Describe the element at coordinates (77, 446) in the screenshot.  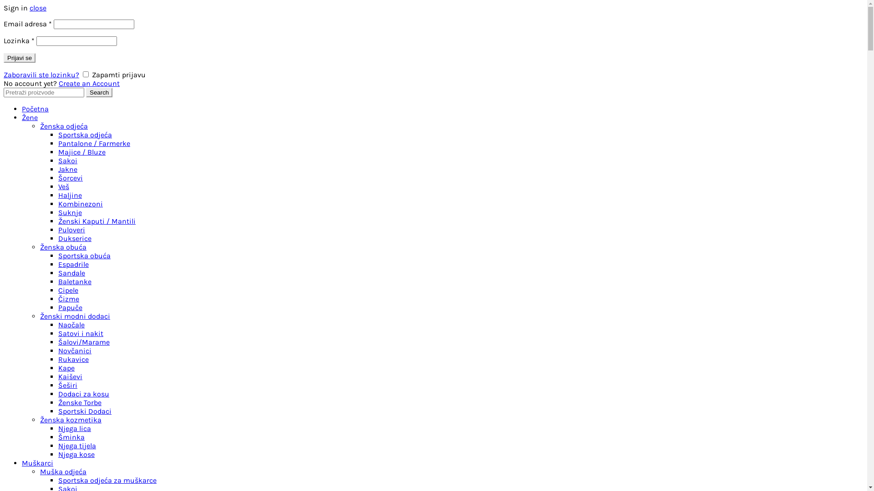
I see `Njega tijela` at that location.